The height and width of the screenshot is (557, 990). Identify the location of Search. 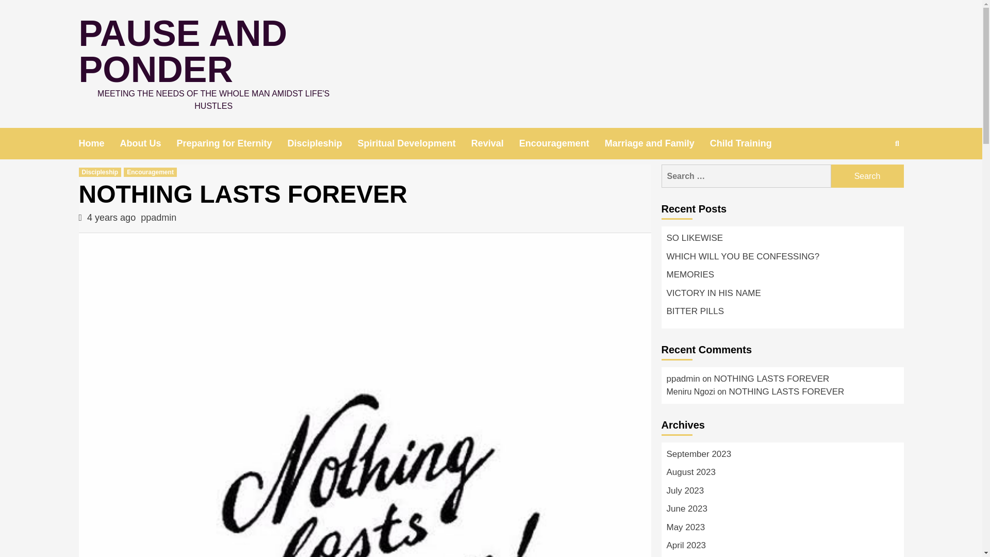
(873, 176).